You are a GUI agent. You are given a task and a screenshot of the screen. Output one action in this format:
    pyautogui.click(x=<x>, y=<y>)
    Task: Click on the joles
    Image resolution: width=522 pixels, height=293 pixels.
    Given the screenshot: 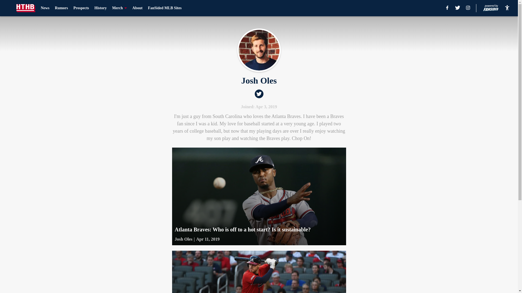 What is the action you would take?
    pyautogui.click(x=259, y=50)
    